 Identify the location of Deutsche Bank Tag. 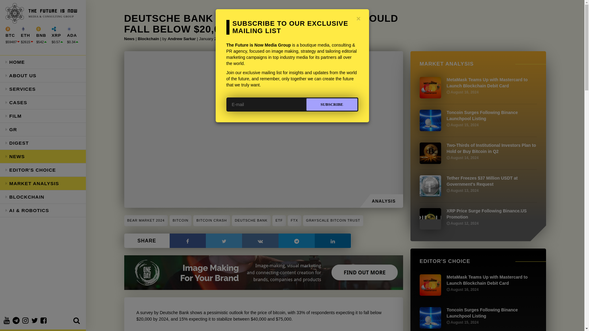
(252, 221).